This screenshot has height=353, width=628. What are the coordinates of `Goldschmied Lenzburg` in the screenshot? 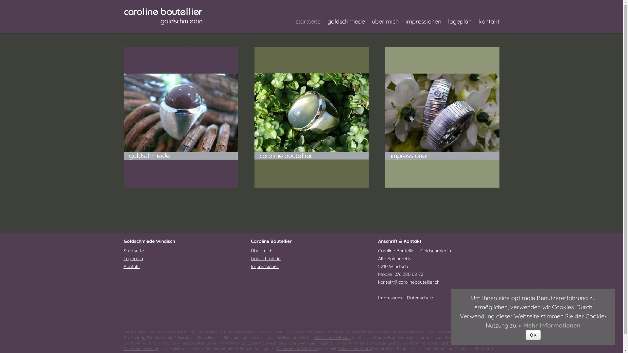 It's located at (357, 343).